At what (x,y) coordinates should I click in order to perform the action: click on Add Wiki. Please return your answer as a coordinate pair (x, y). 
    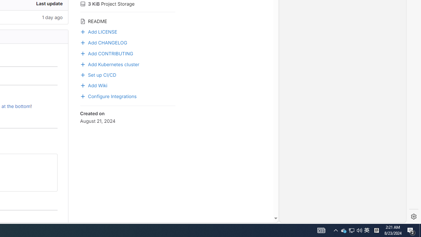
    Looking at the image, I should click on (128, 85).